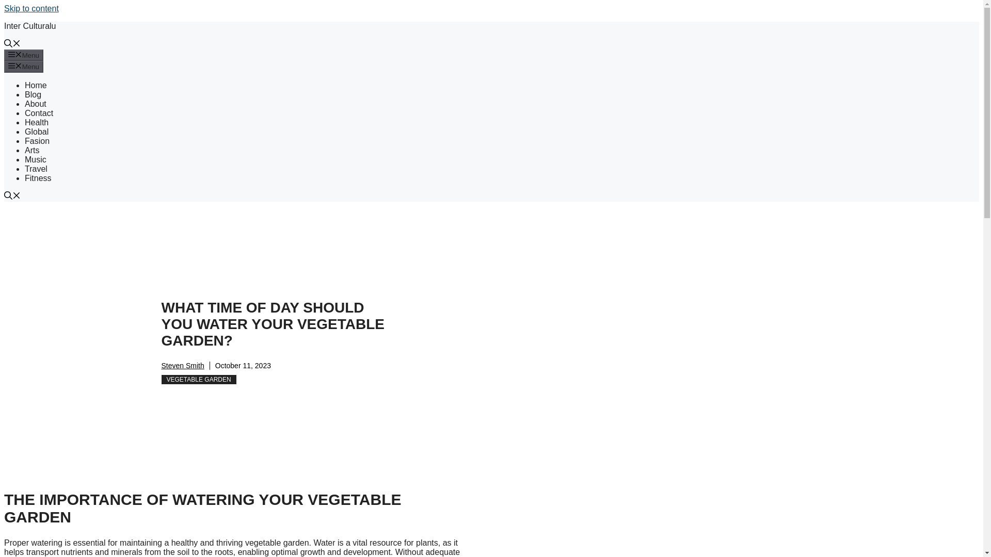 The height and width of the screenshot is (557, 991). Describe the element at coordinates (36, 104) in the screenshot. I see `About` at that location.